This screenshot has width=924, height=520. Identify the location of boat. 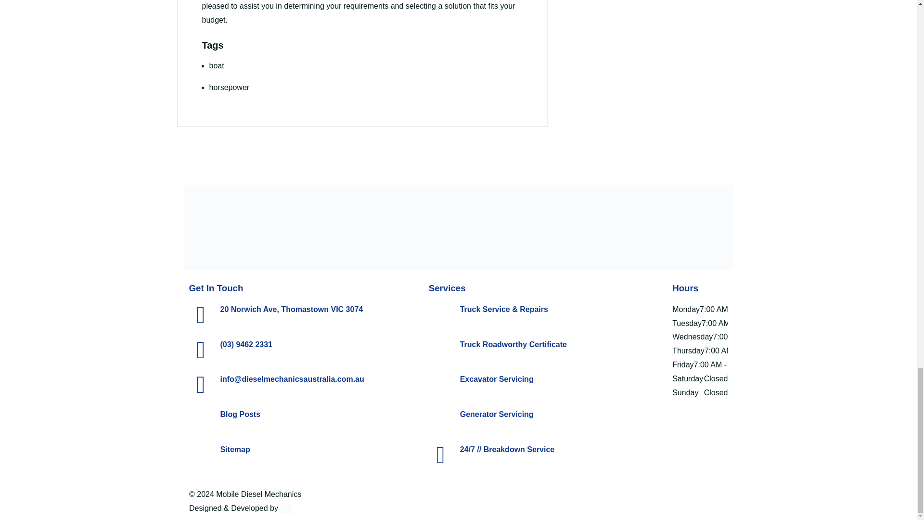
(216, 65).